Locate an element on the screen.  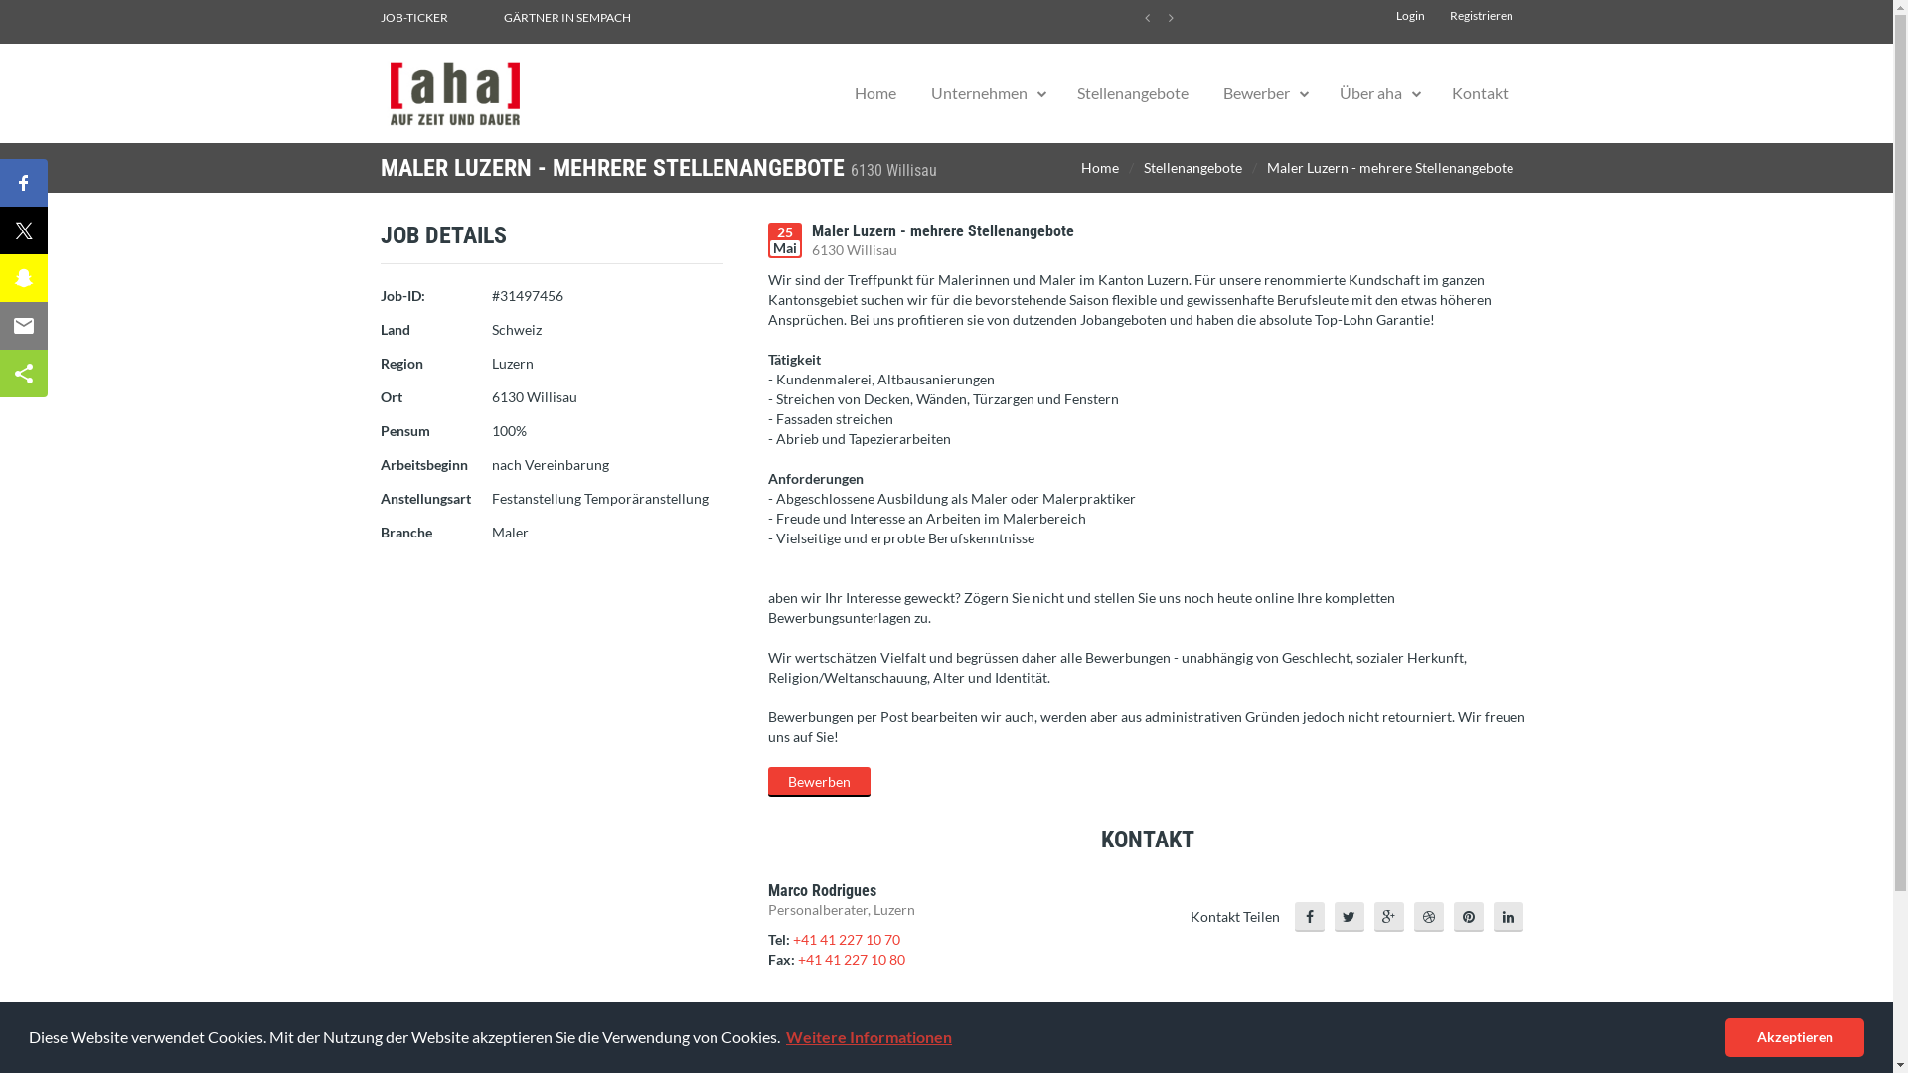
+41 41 227 10 80 is located at coordinates (851, 960).